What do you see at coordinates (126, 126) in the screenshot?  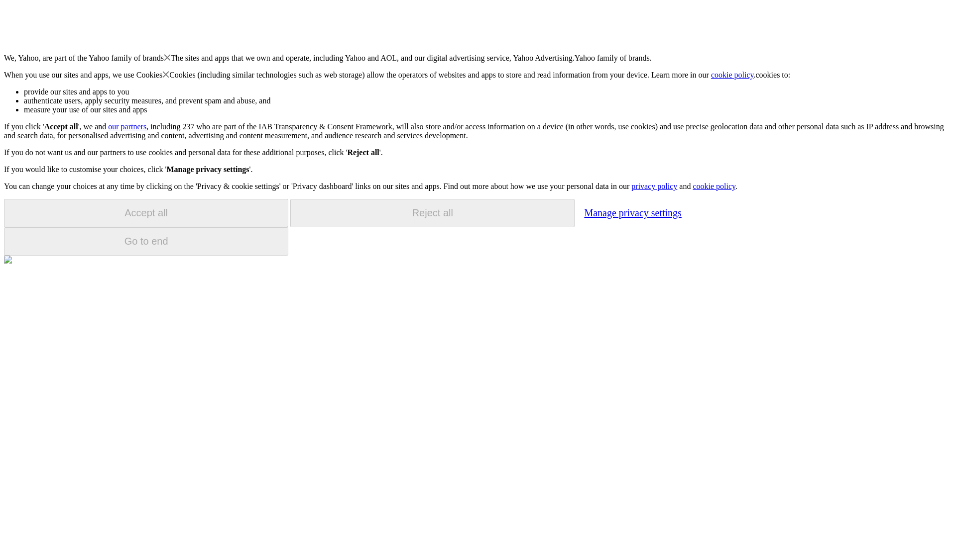 I see `our partners` at bounding box center [126, 126].